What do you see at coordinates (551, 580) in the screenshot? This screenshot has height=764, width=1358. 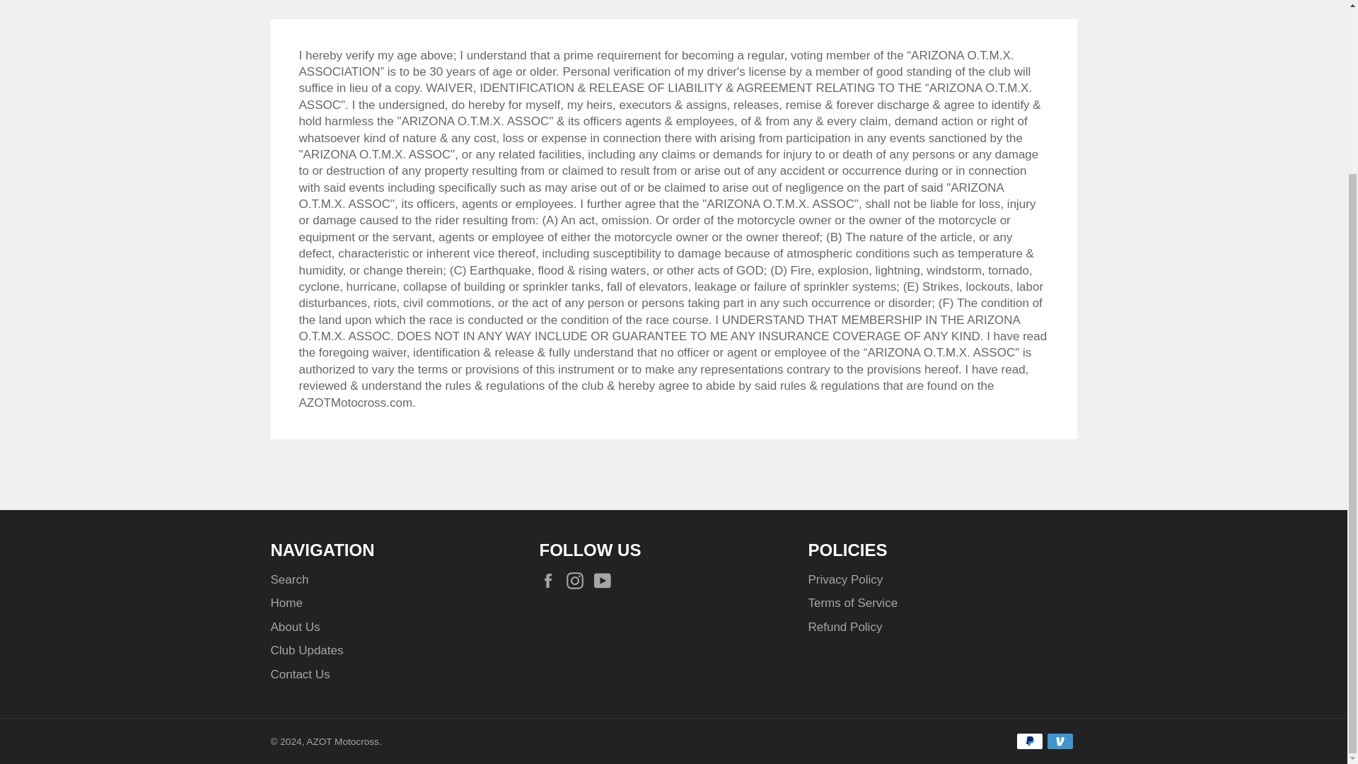 I see `AZOT Motocross on Facebook` at bounding box center [551, 580].